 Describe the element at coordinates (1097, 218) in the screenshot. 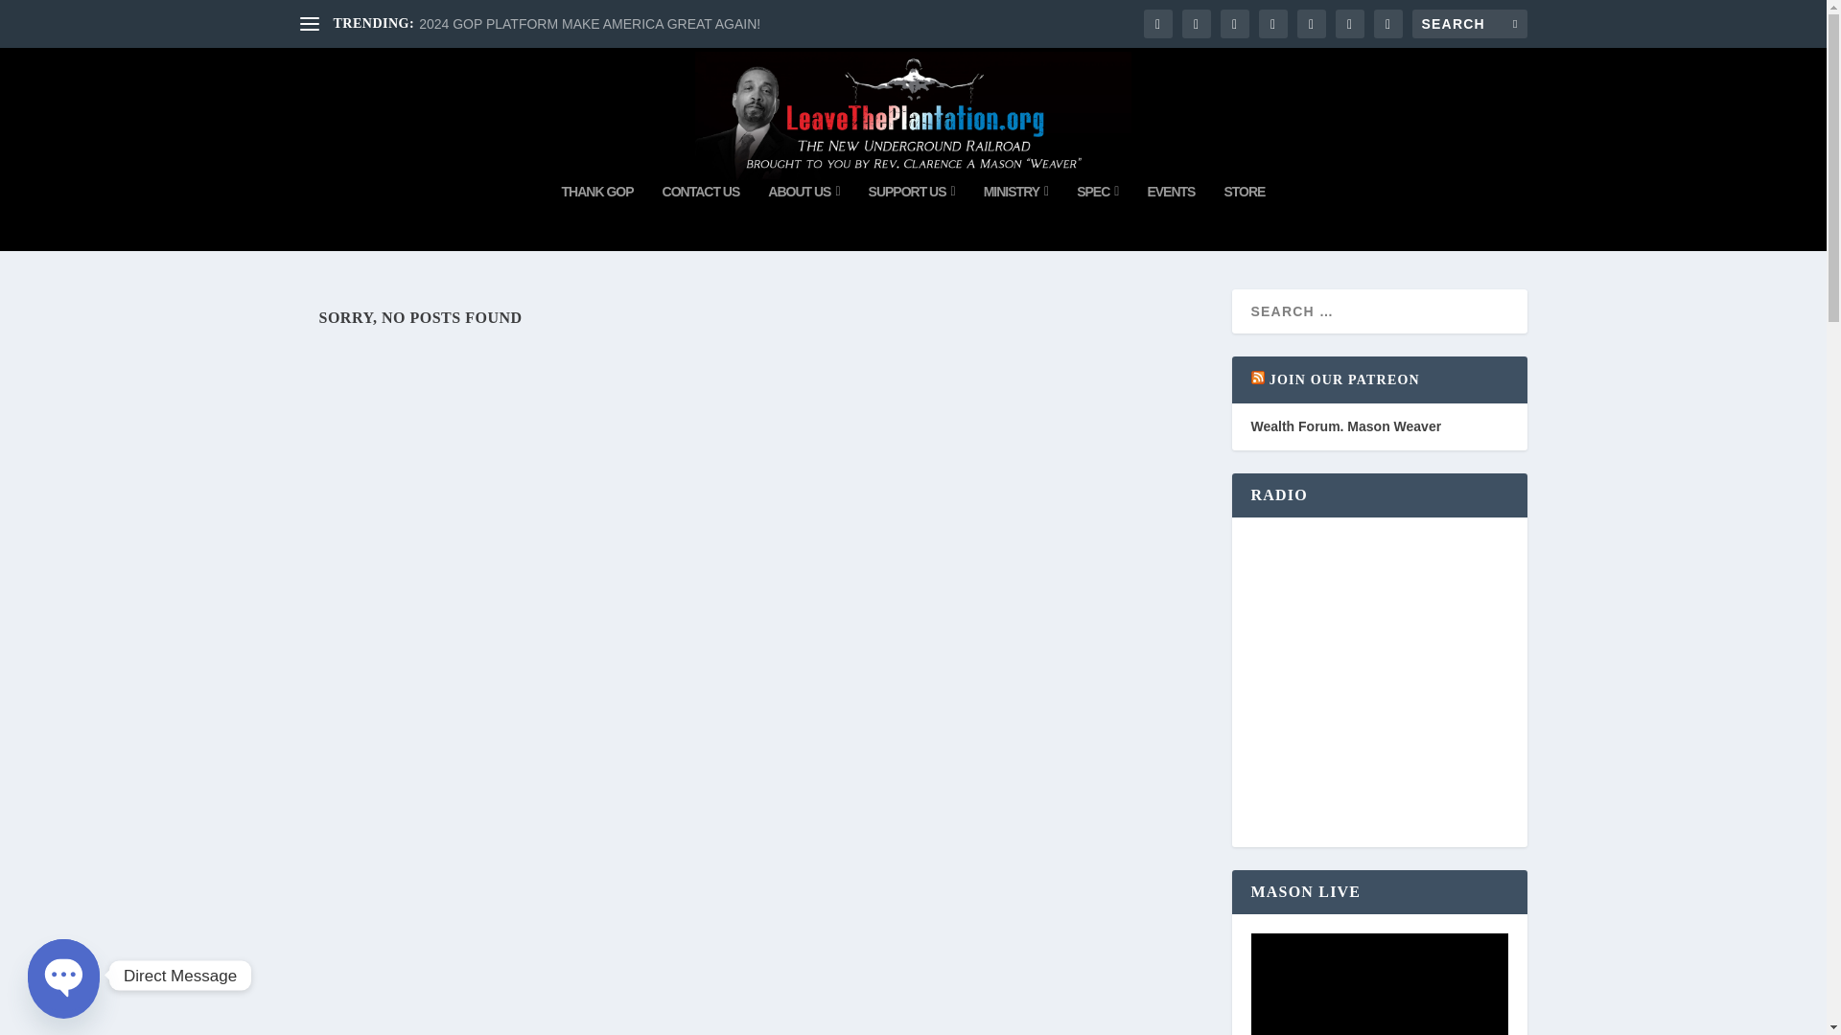

I see `SPEC` at that location.